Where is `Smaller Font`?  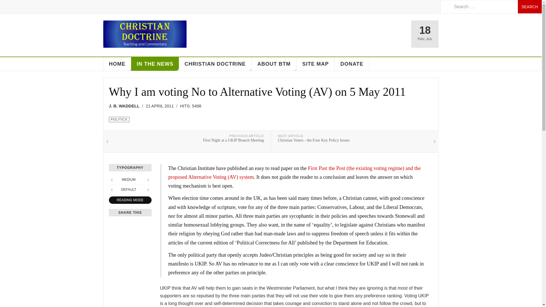 Smaller Font is located at coordinates (111, 180).